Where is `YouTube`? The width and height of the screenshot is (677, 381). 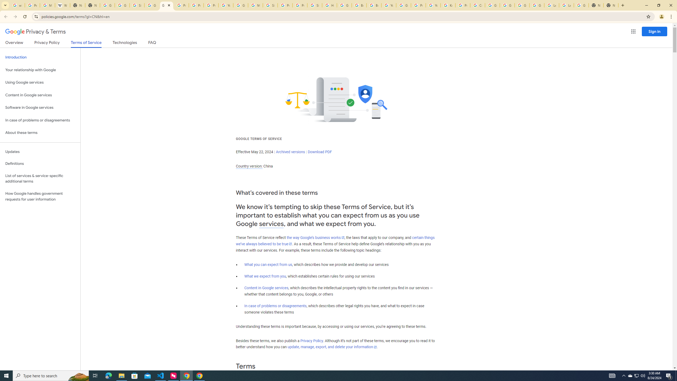 YouTube is located at coordinates (226, 5).